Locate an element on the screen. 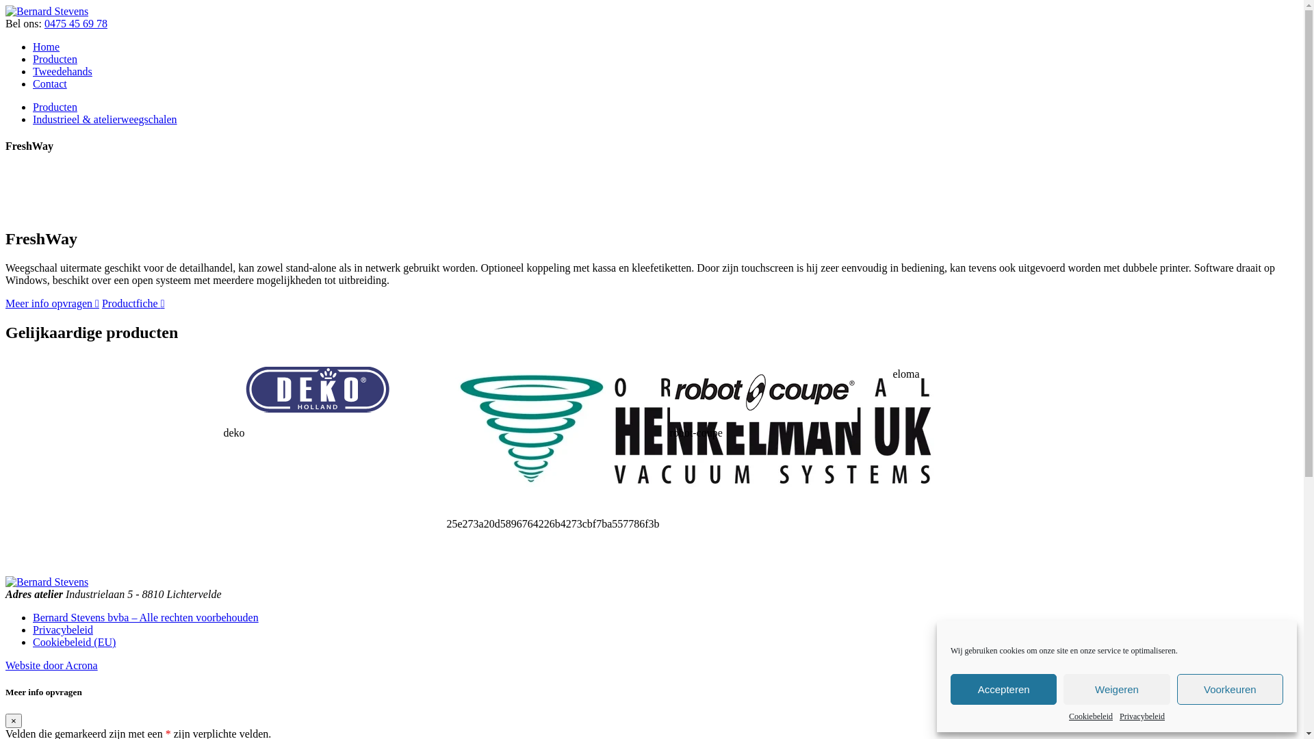 This screenshot has width=1314, height=739. Weigeren is located at coordinates (1117, 690).